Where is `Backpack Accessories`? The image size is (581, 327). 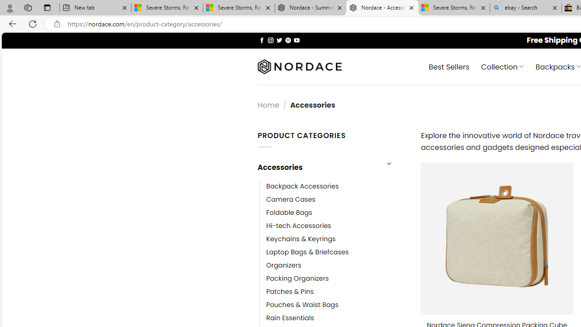 Backpack Accessories is located at coordinates (337, 186).